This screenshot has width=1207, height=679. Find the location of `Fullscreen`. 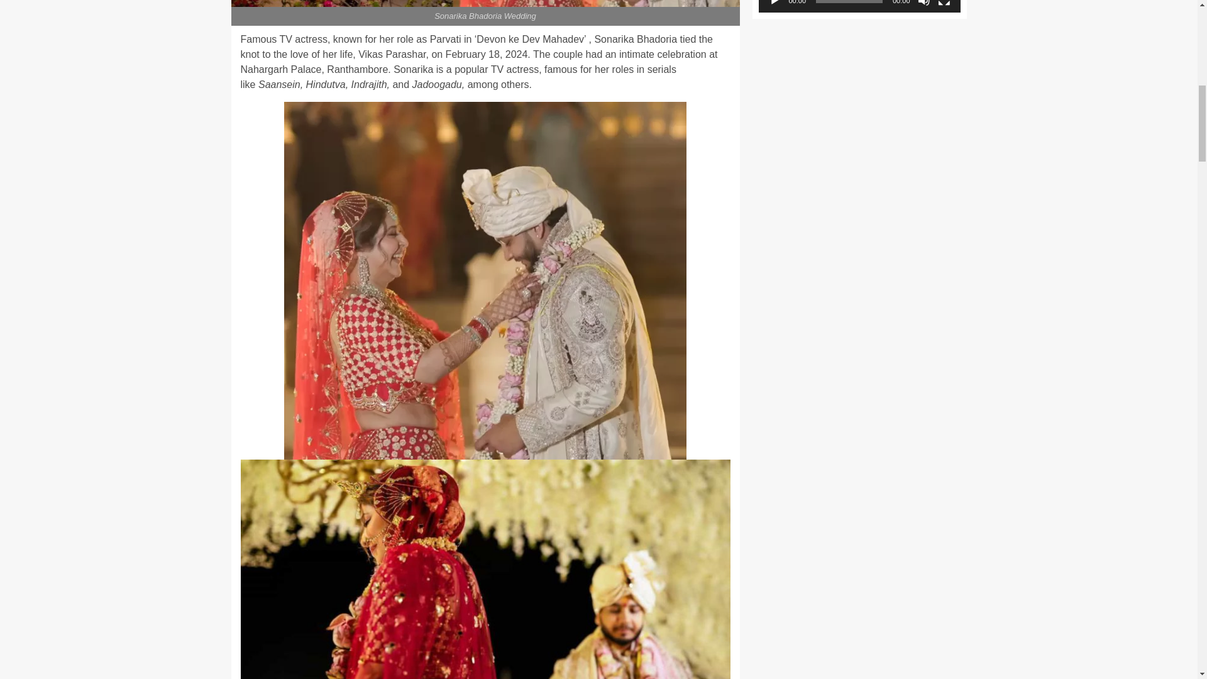

Fullscreen is located at coordinates (944, 3).